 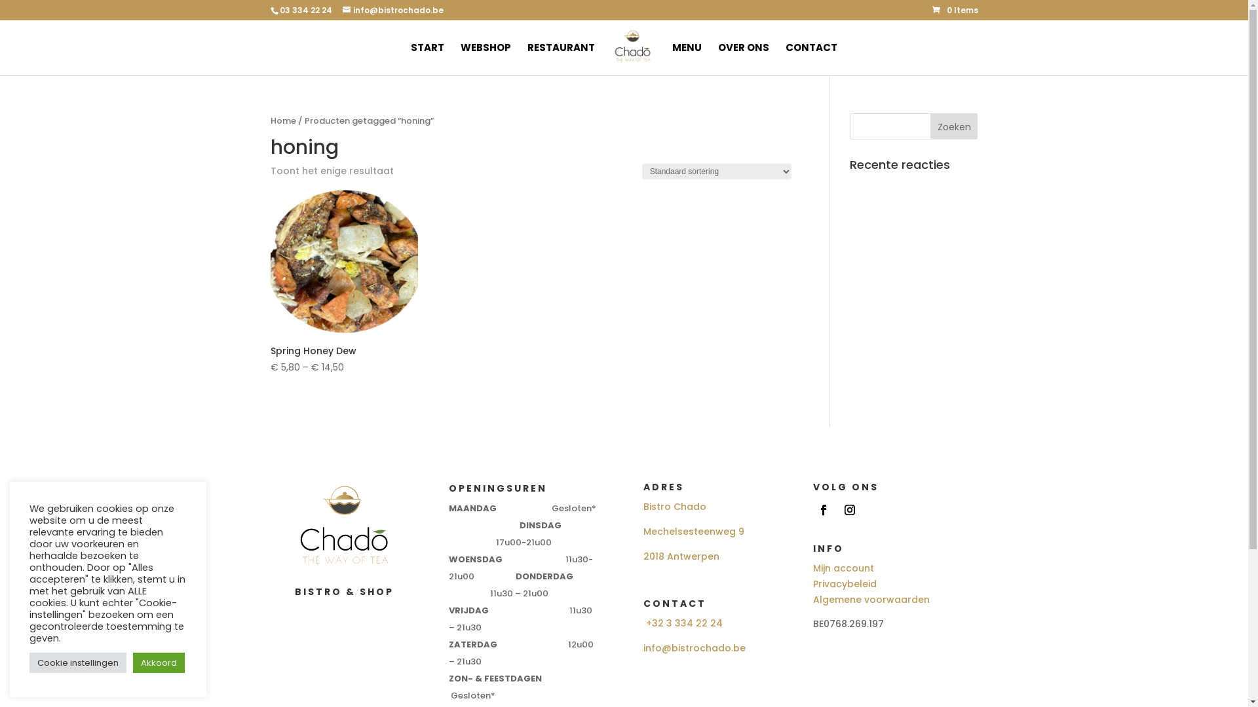 I want to click on Mijn account, so click(x=844, y=568).